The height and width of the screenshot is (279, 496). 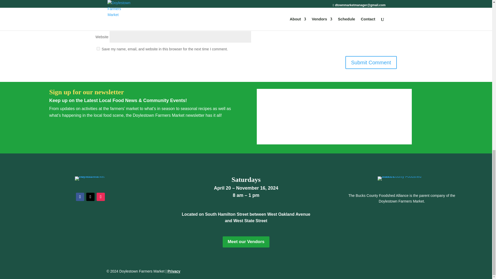 I want to click on Submit Comment, so click(x=371, y=63).